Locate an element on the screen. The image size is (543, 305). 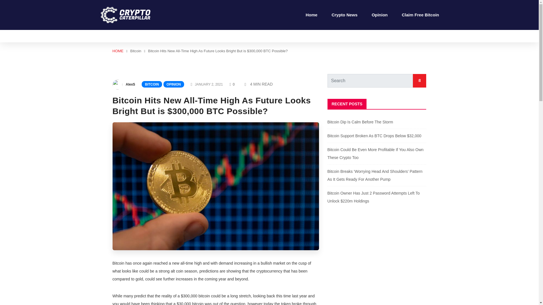
Bitcoin Dip Is Calm Before The Storm is located at coordinates (360, 122).